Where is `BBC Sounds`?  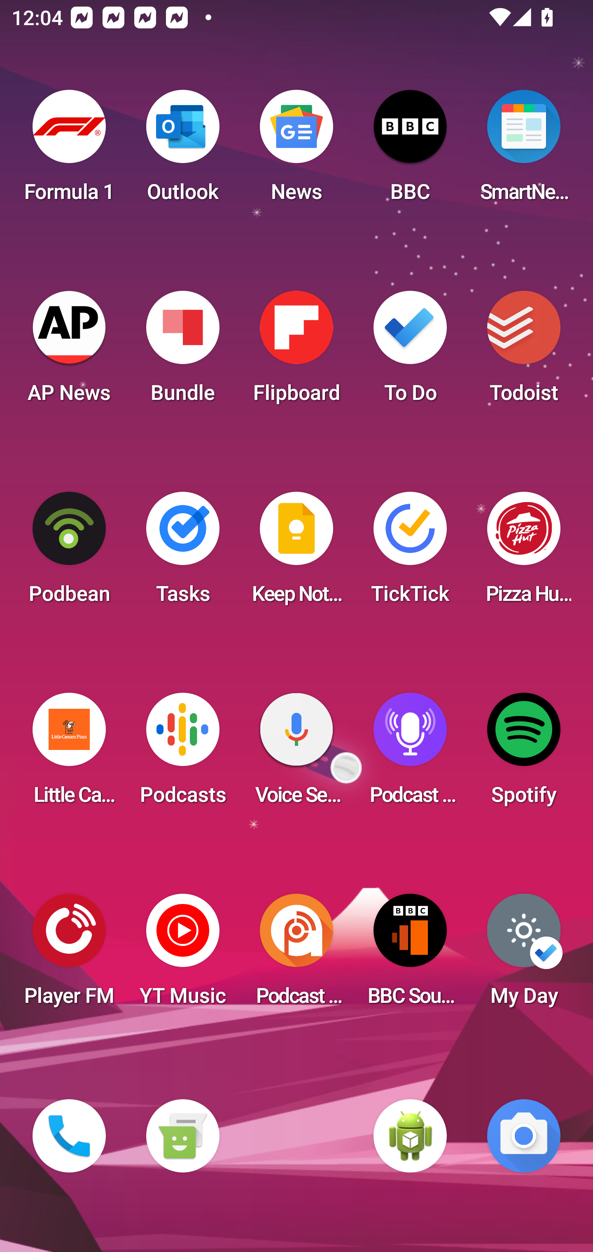 BBC Sounds is located at coordinates (410, 955).